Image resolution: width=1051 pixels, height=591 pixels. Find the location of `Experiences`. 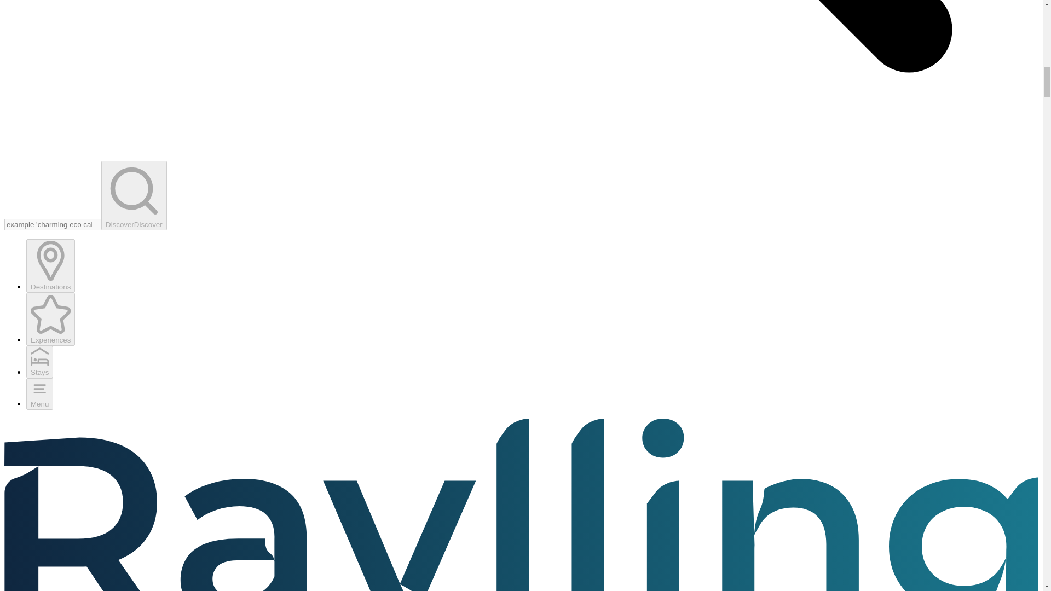

Experiences is located at coordinates (50, 318).